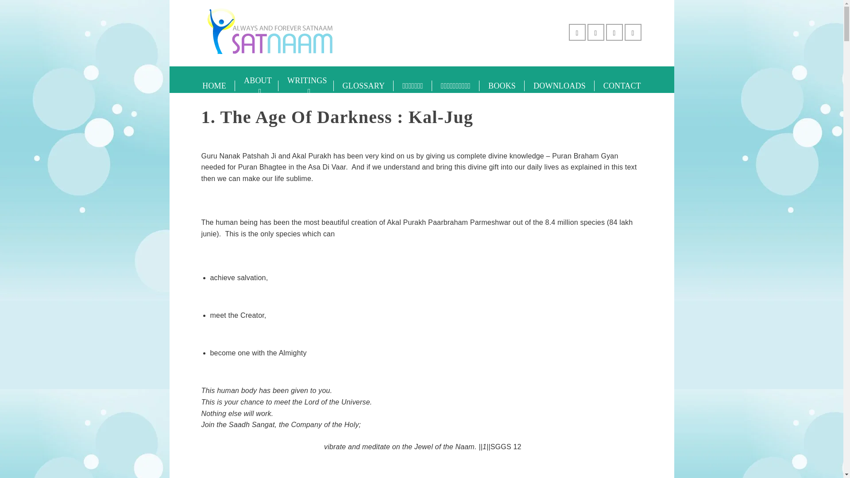 This screenshot has width=850, height=478. Describe the element at coordinates (502, 86) in the screenshot. I see `BOOKS` at that location.